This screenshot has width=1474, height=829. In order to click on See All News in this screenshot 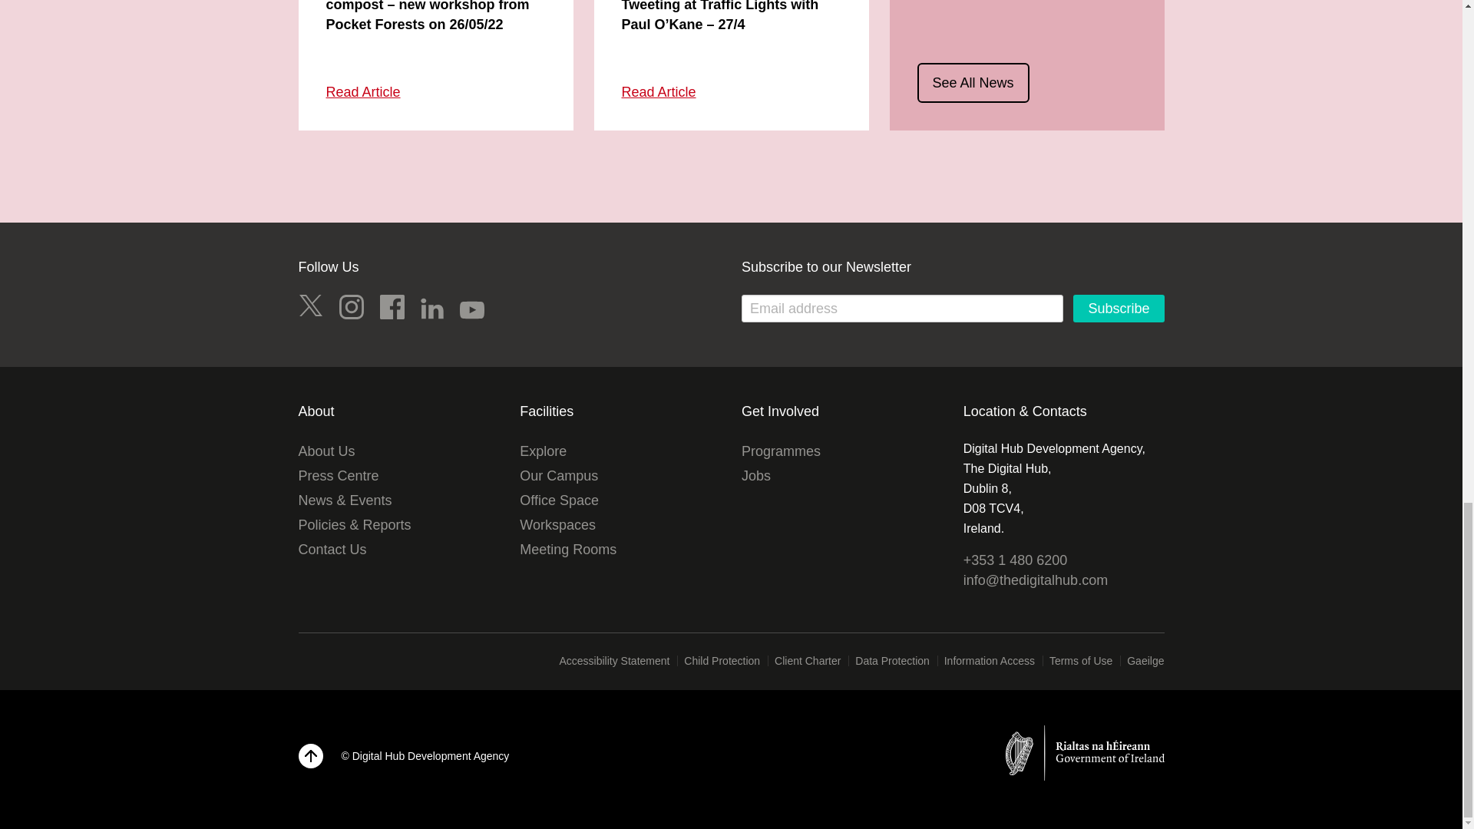, I will do `click(973, 83)`.